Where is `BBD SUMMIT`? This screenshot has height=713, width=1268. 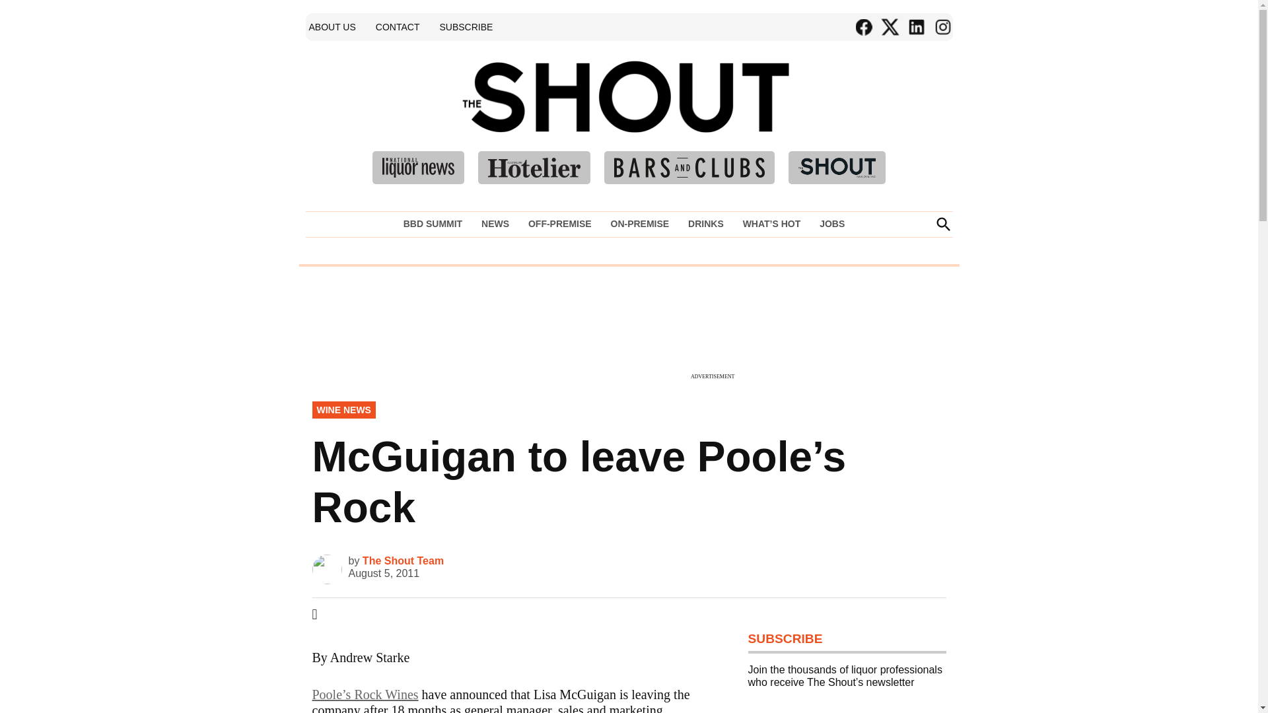 BBD SUMMIT is located at coordinates (436, 224).